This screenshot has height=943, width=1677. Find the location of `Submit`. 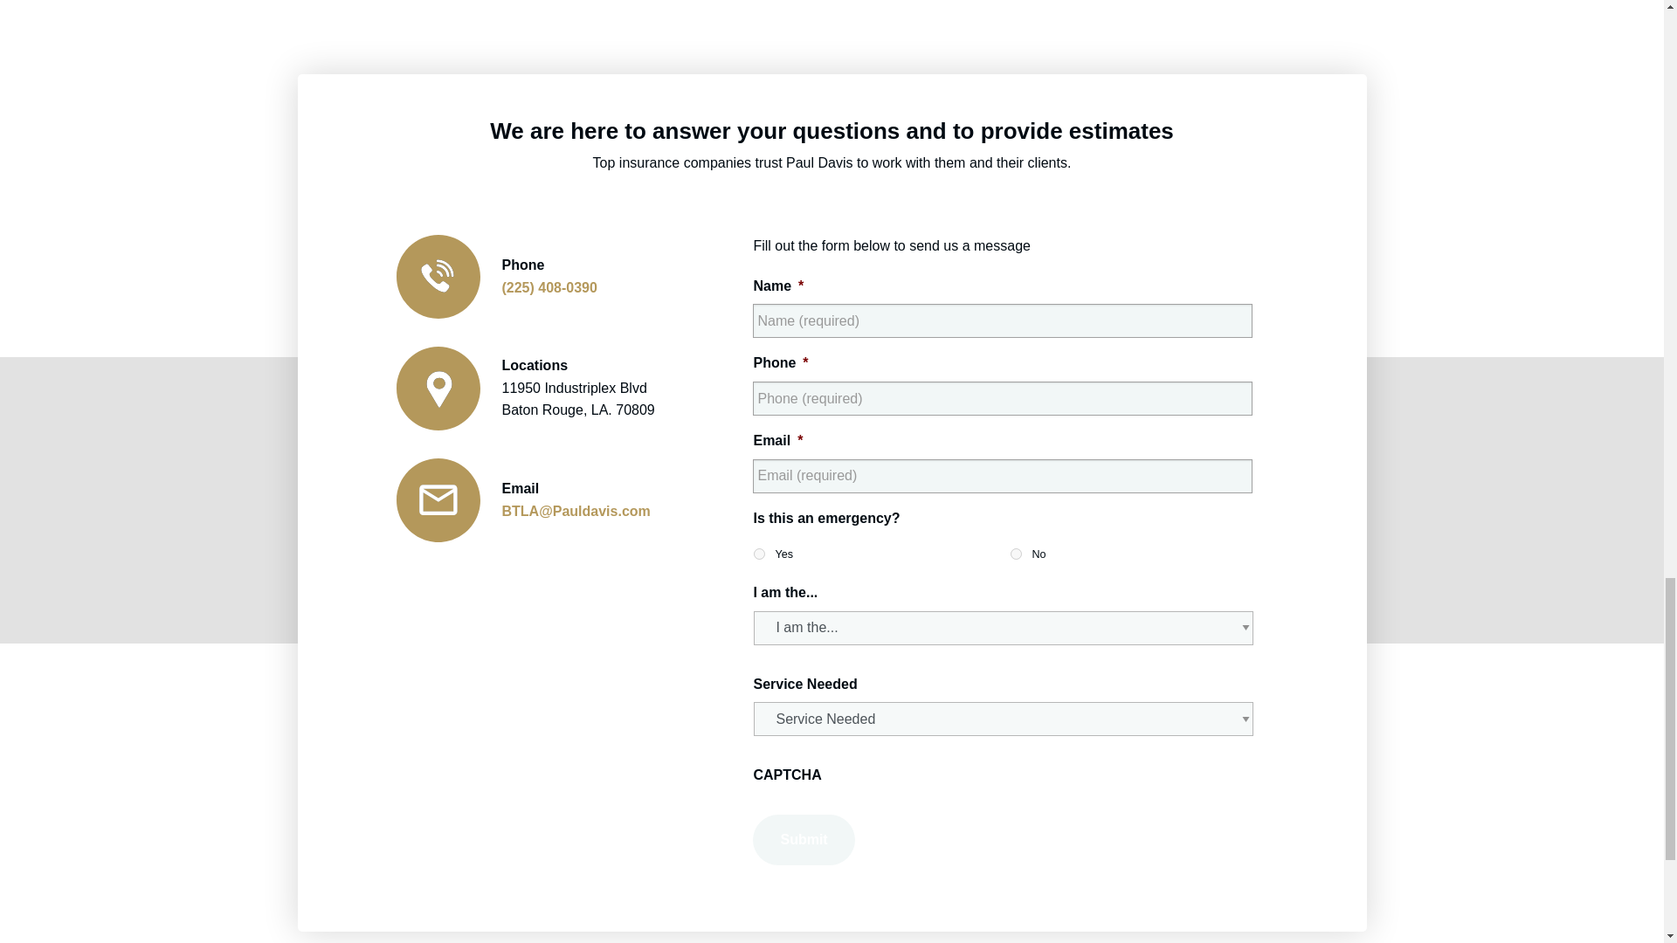

Submit is located at coordinates (804, 840).